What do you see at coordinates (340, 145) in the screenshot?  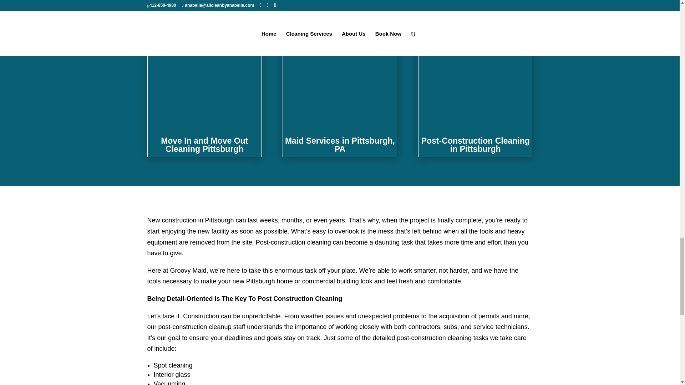 I see `Maid Services in Pittsburgh, PA` at bounding box center [340, 145].